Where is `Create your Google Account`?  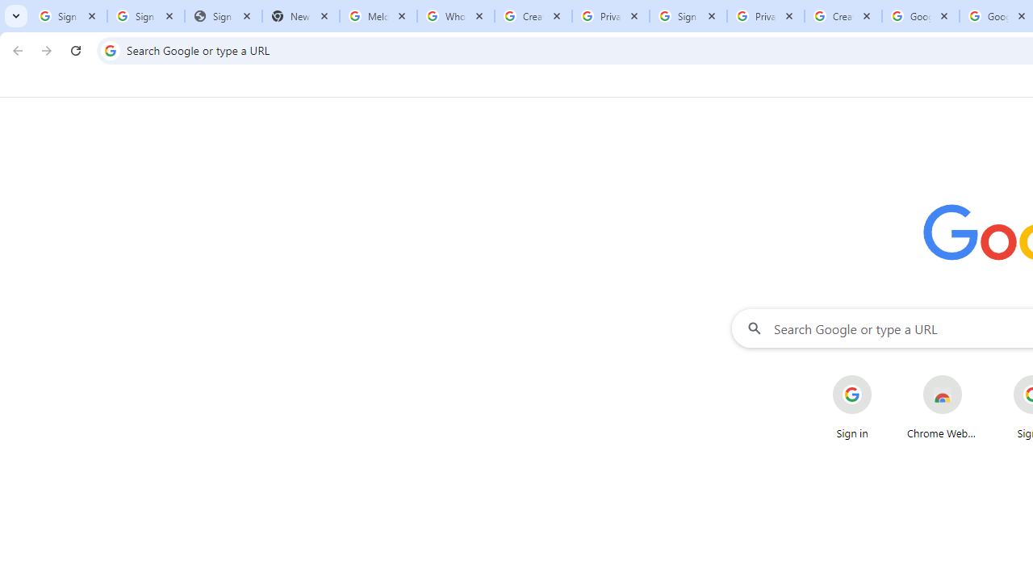 Create your Google Account is located at coordinates (533, 16).